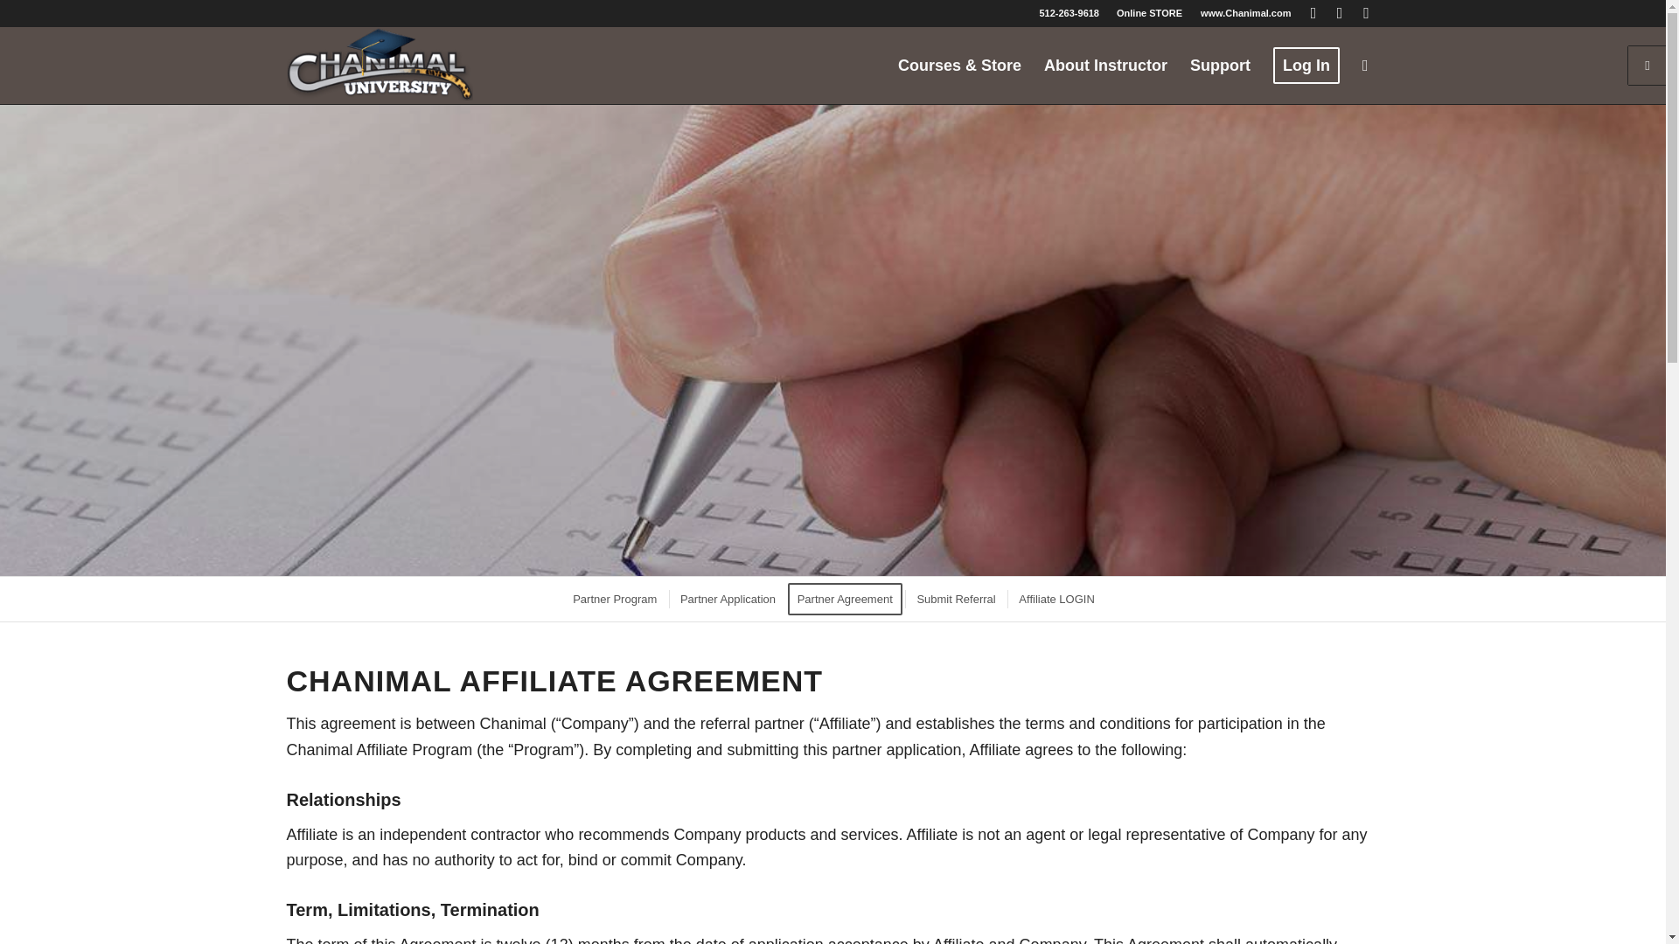 This screenshot has width=1679, height=944. Describe the element at coordinates (614, 599) in the screenshot. I see `Partner Program` at that location.